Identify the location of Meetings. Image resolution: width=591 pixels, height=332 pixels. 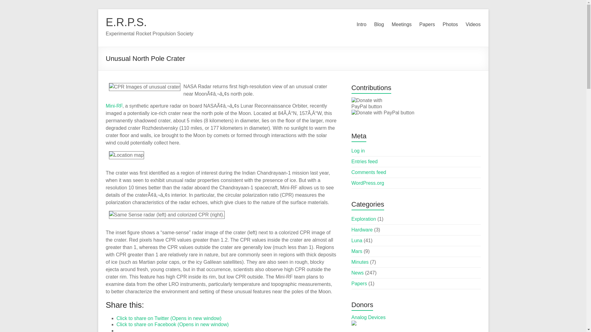
(401, 25).